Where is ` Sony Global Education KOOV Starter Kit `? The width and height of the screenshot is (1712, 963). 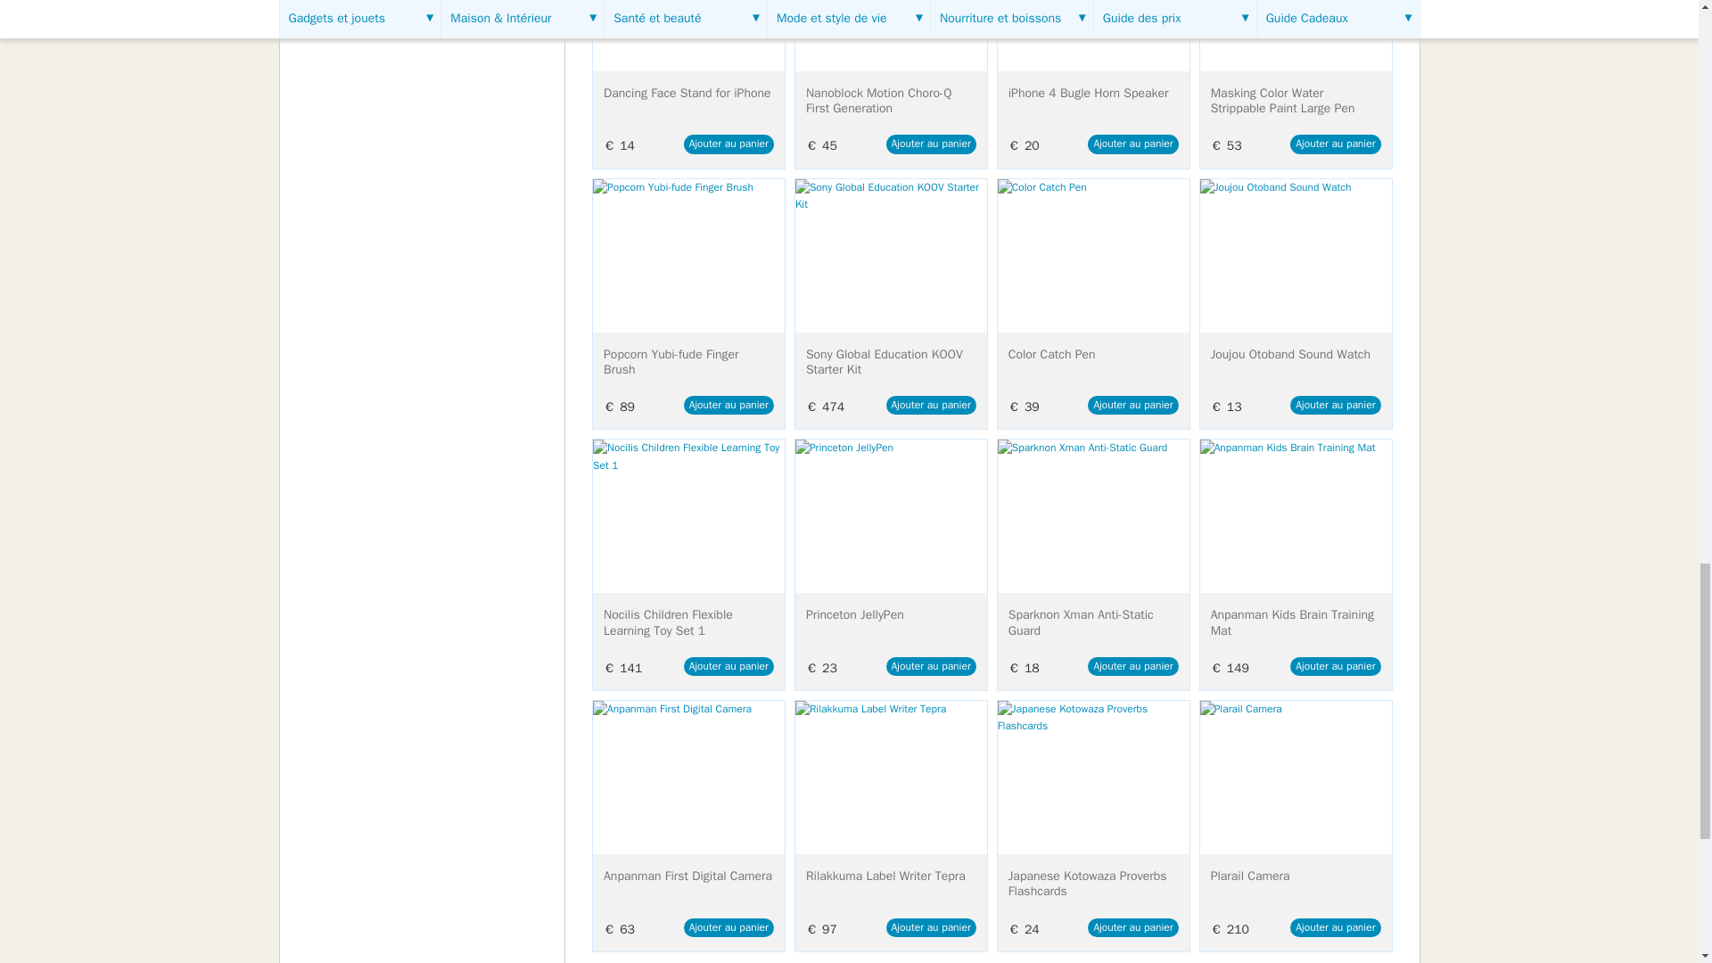
 Sony Global Education KOOV Starter Kit  is located at coordinates (892, 255).